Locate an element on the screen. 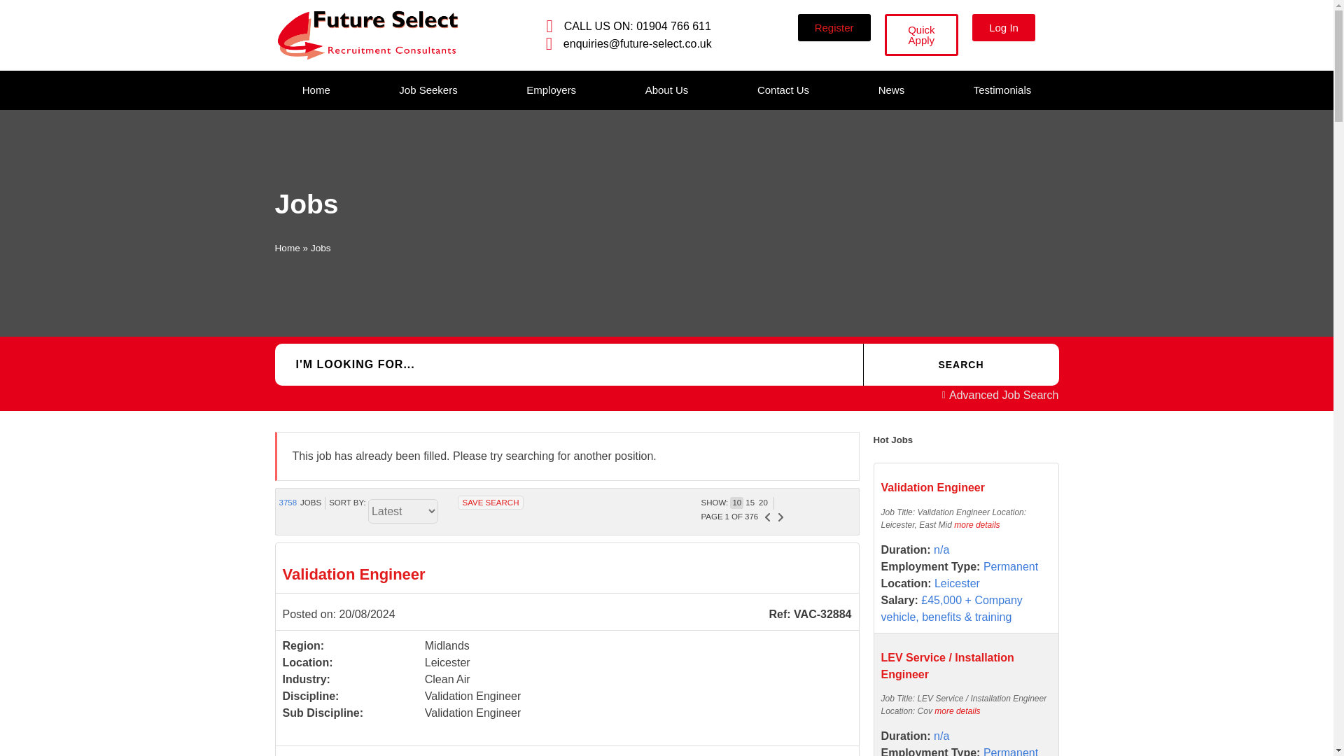 This screenshot has width=1344, height=756. CALL US ON: 01904 766 611 is located at coordinates (624, 25).